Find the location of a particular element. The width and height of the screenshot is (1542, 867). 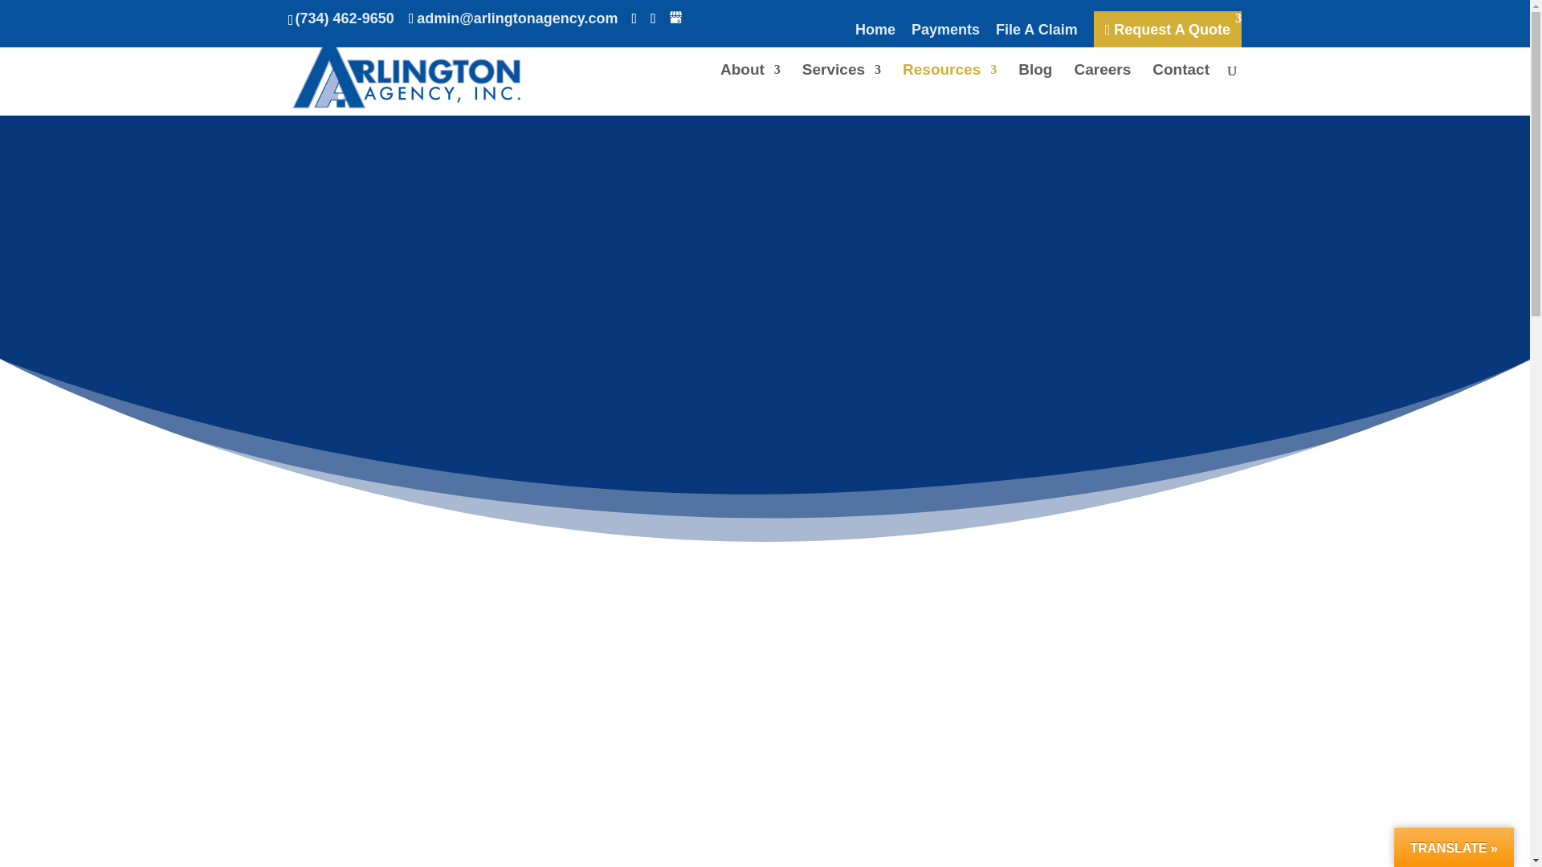

Payments is located at coordinates (944, 35).